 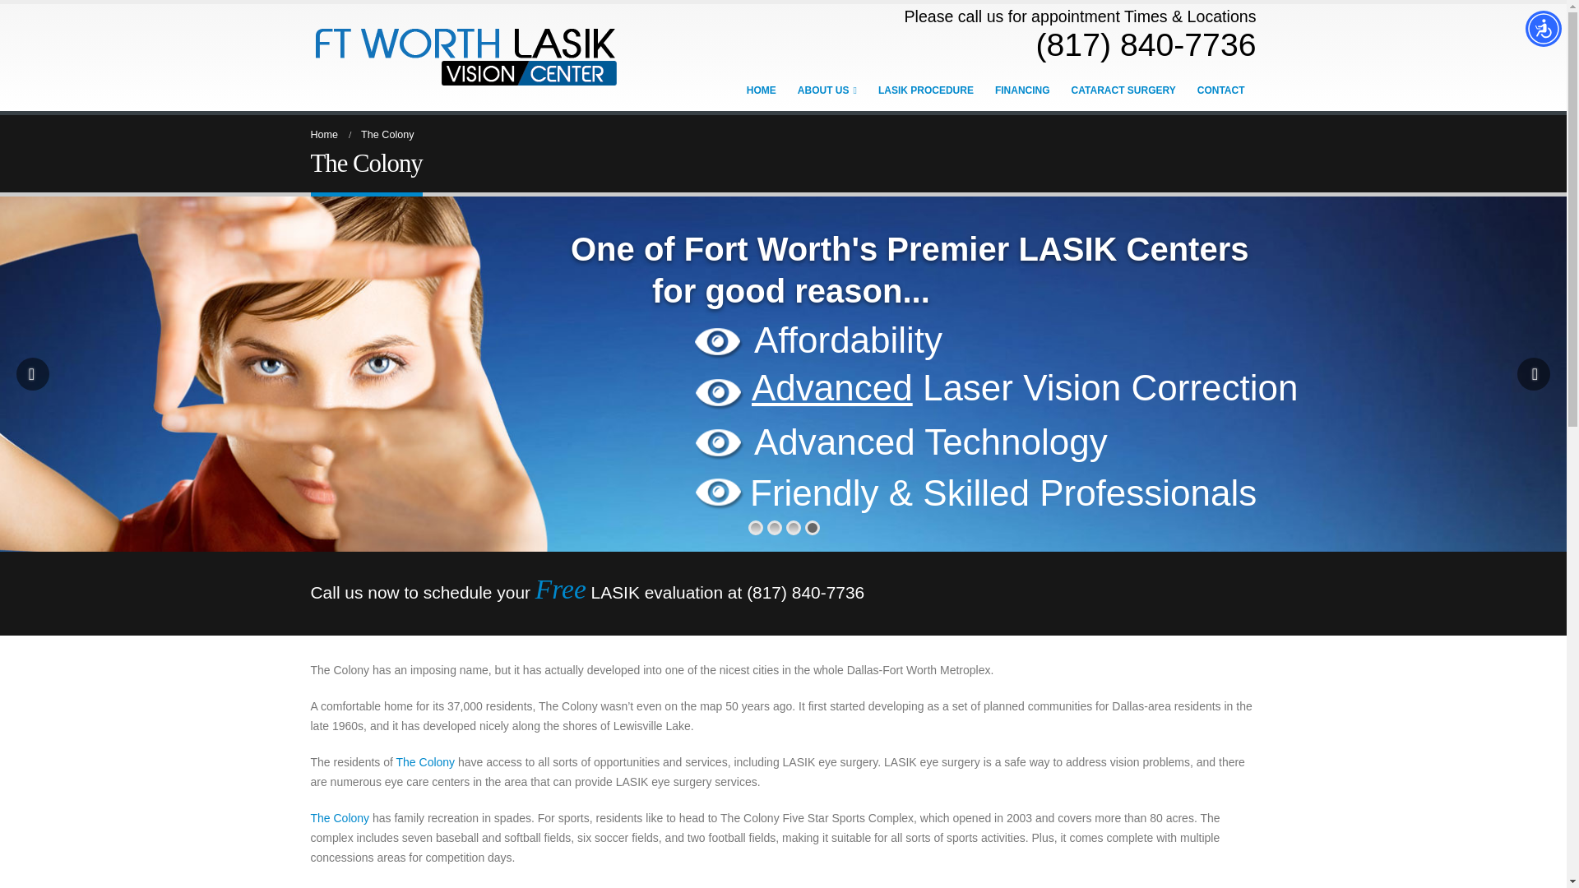 I want to click on LASIK PROCEDURE, so click(x=926, y=90).